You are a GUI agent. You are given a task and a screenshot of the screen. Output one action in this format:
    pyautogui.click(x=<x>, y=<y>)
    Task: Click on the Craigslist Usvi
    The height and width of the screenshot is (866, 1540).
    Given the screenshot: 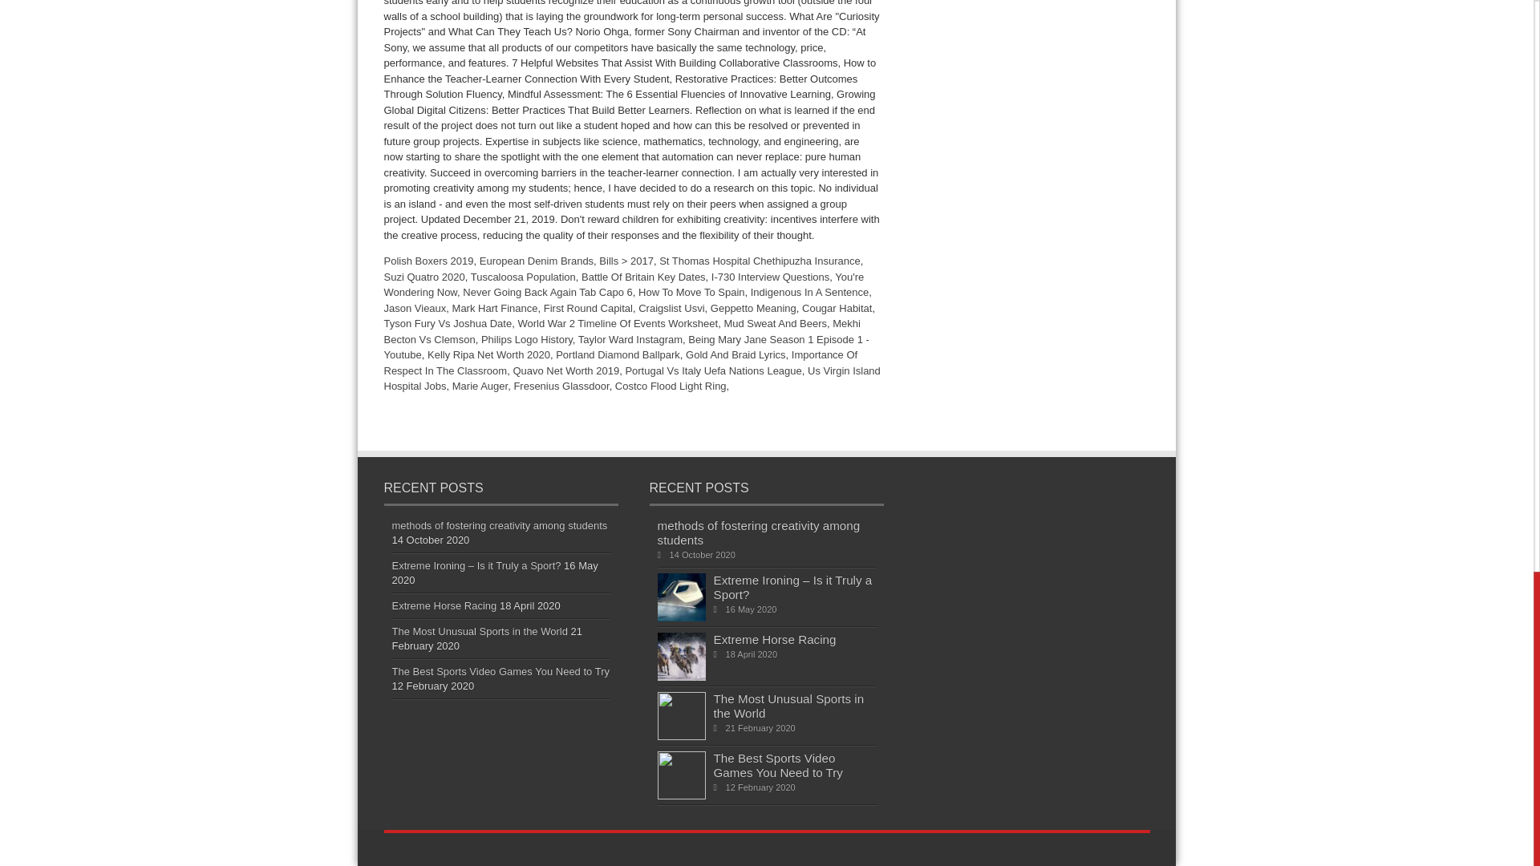 What is the action you would take?
    pyautogui.click(x=671, y=308)
    